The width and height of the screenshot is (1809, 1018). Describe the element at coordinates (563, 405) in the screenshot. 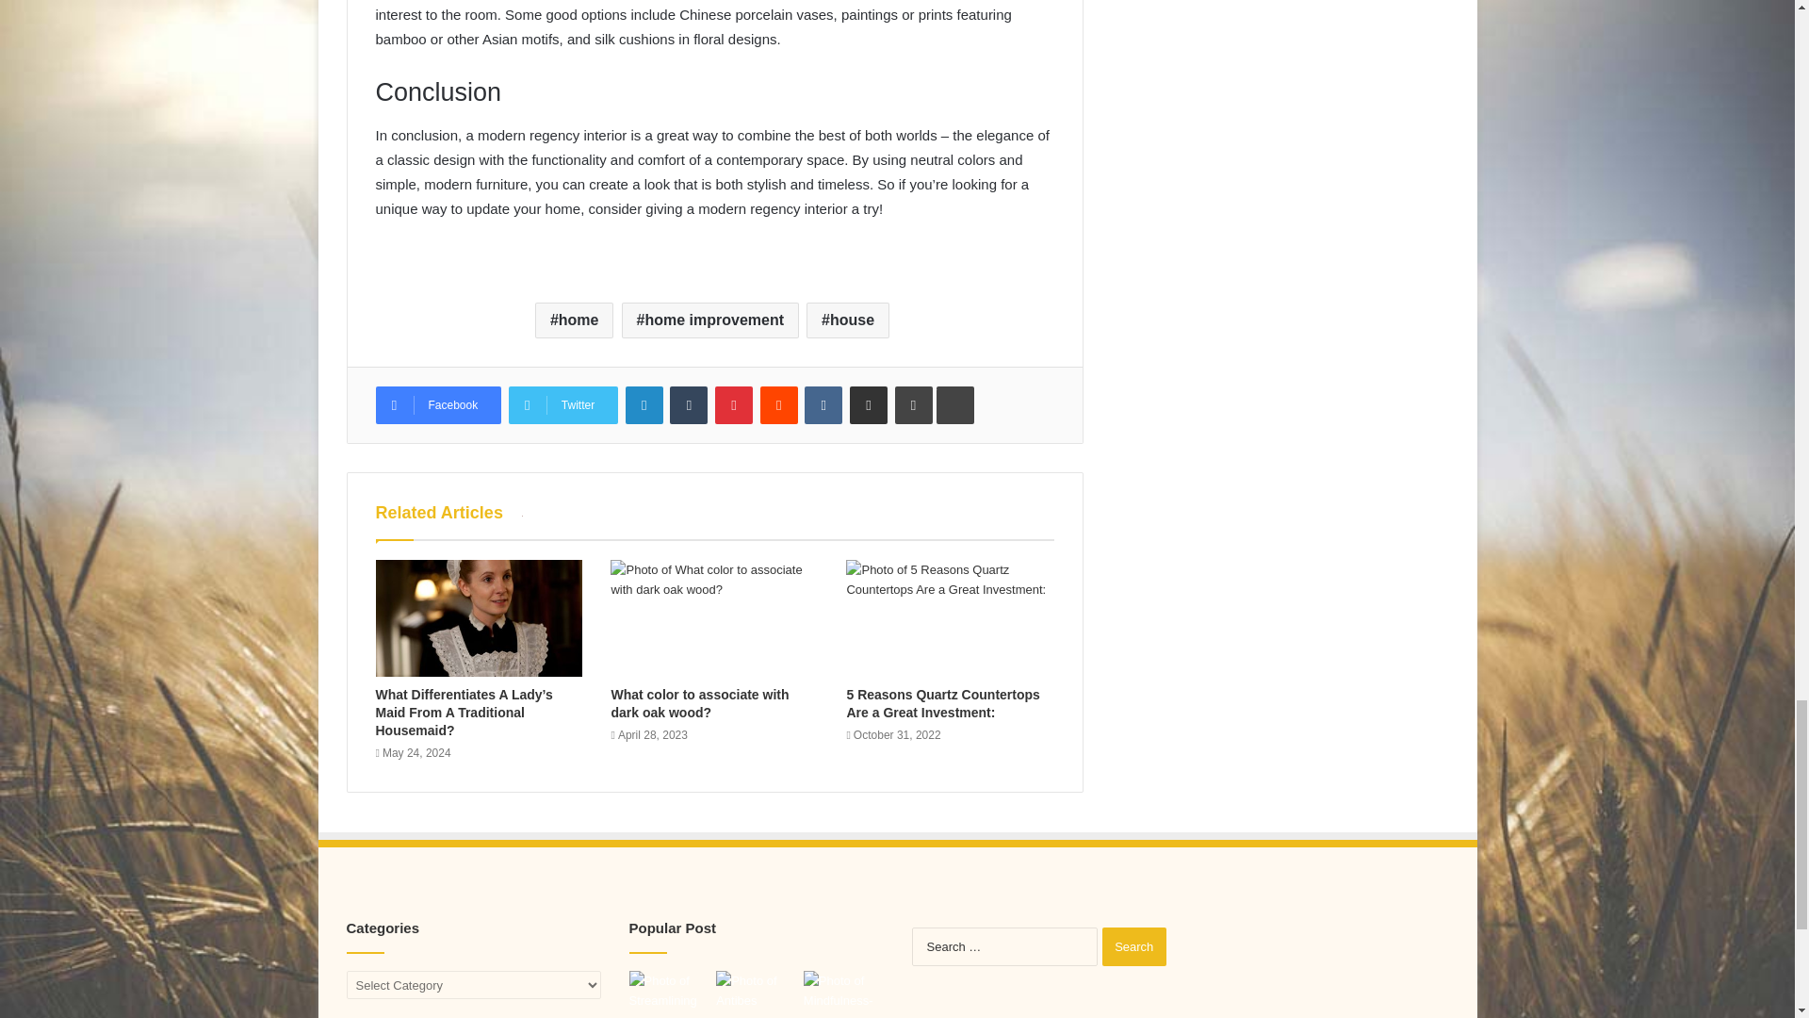

I see `Twitter` at that location.